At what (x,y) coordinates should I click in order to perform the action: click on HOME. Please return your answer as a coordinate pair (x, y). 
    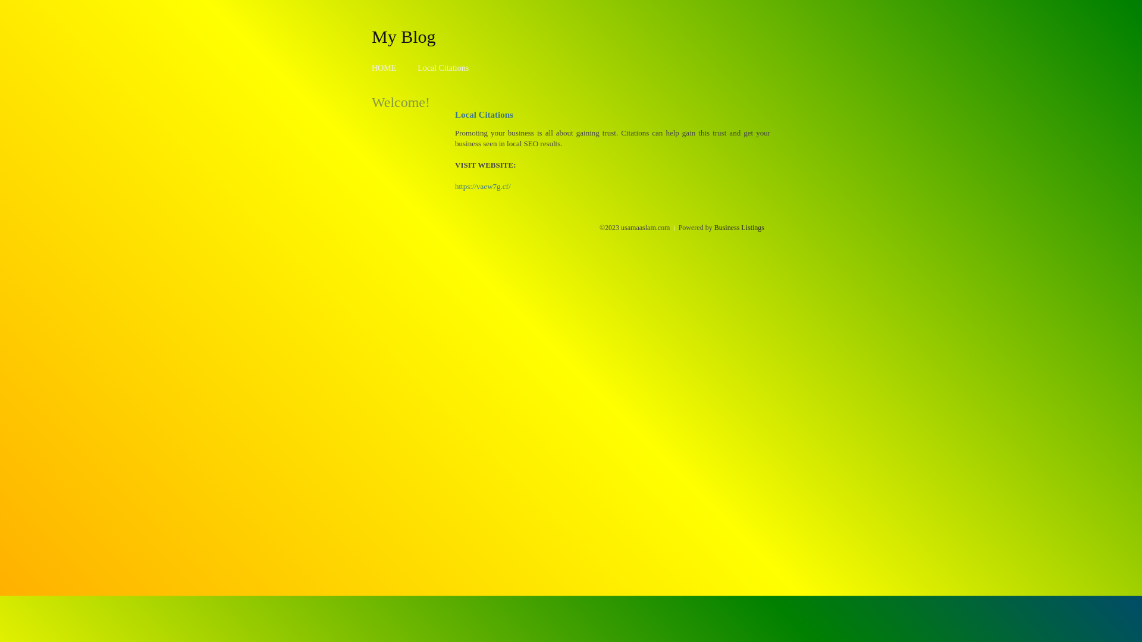
    Looking at the image, I should click on (384, 68).